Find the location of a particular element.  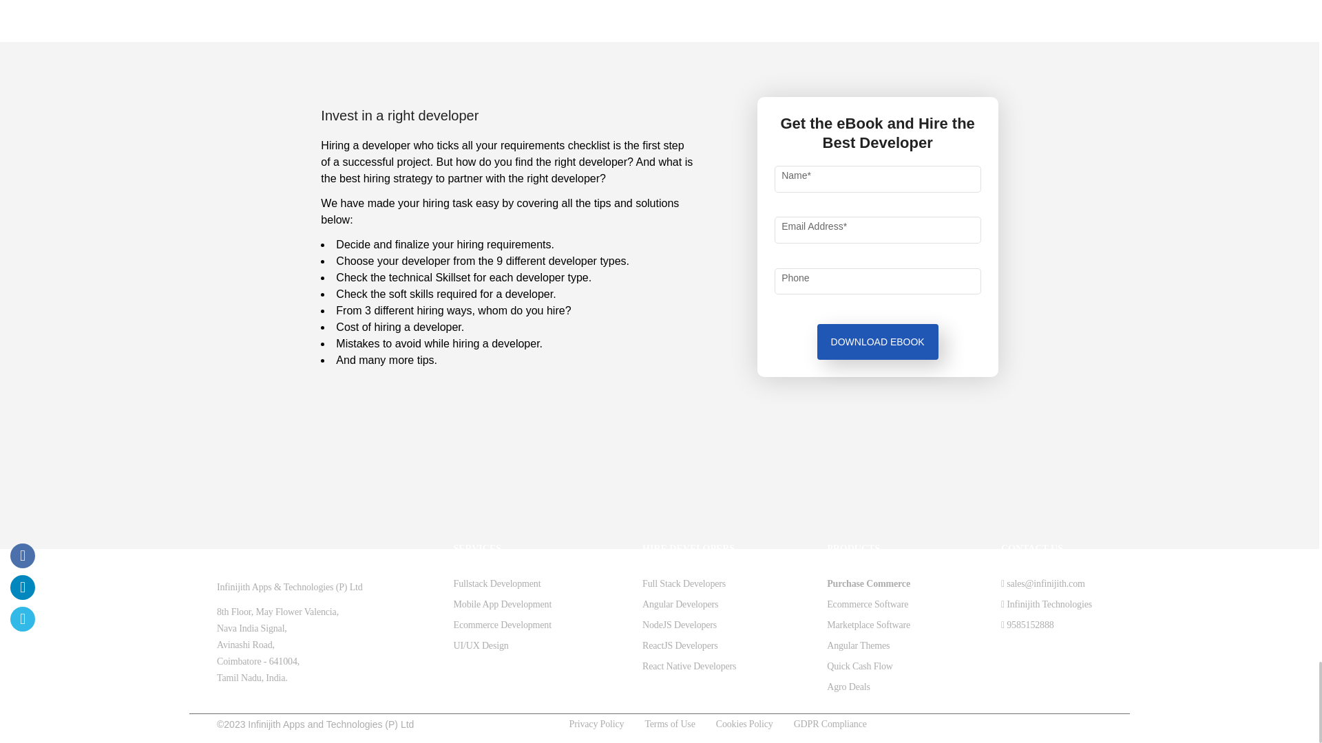

ReactJS Developers is located at coordinates (680, 645).